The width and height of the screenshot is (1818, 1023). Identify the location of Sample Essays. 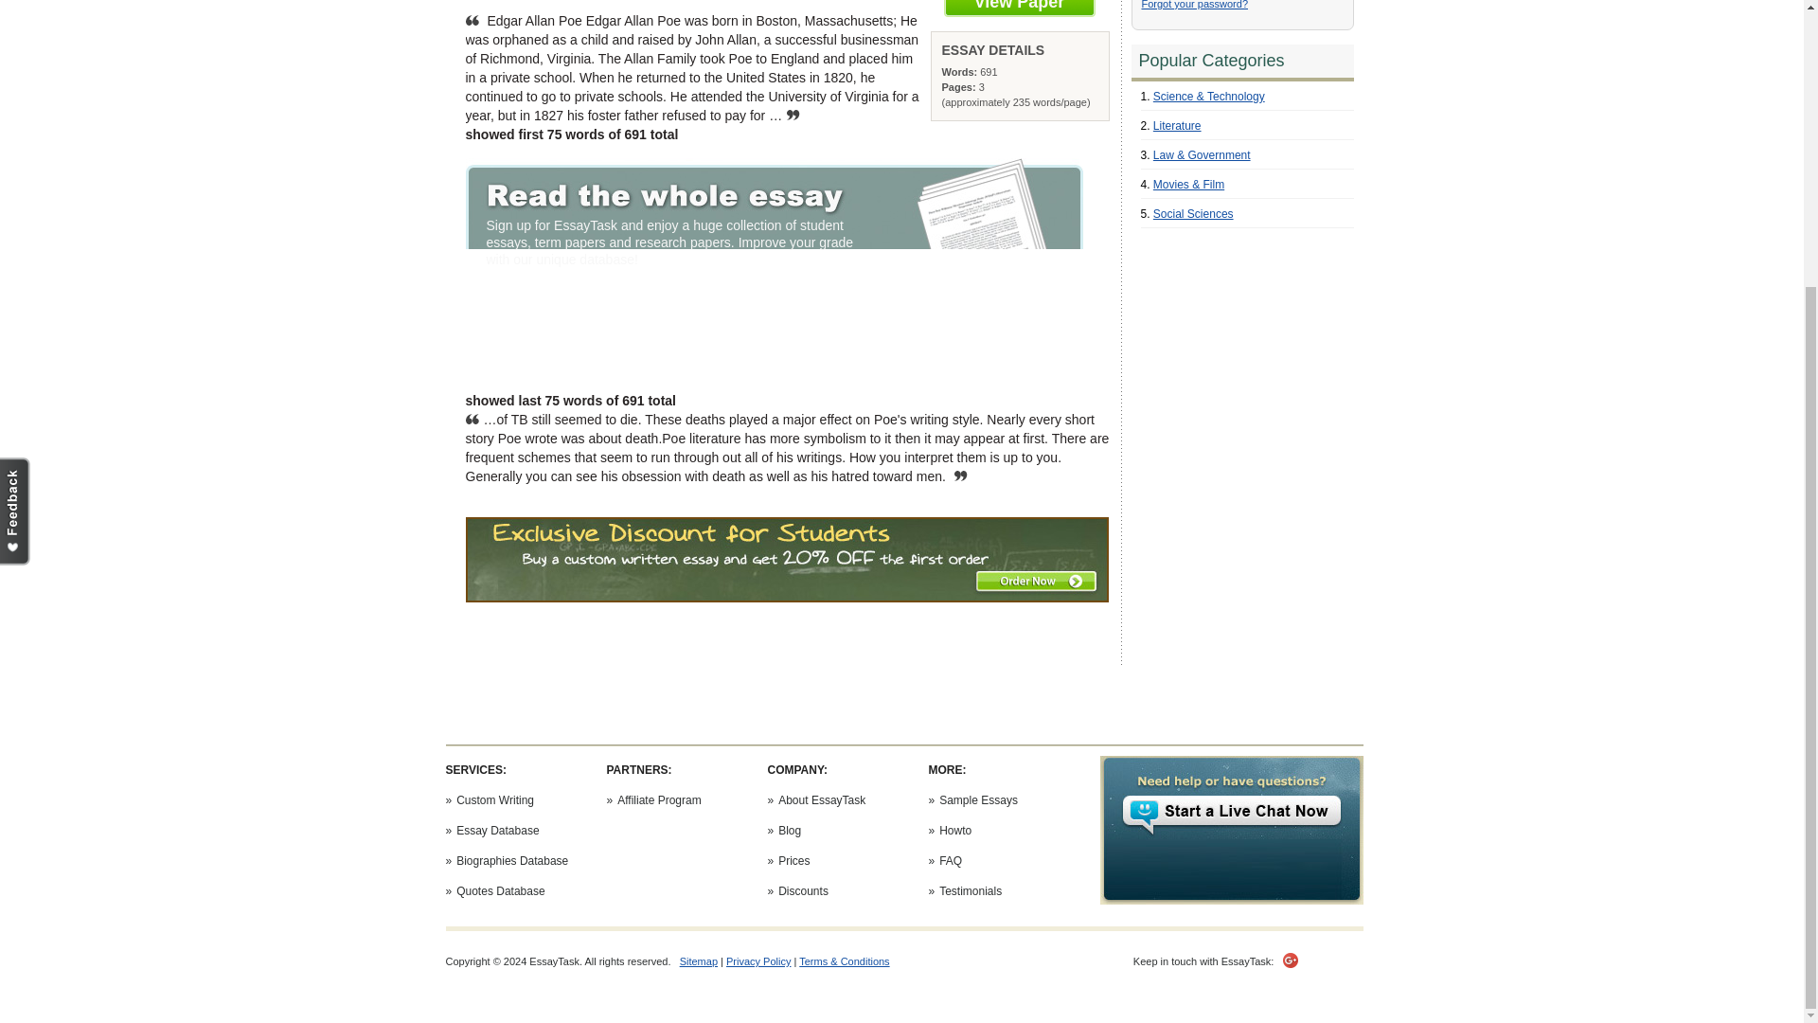
(979, 800).